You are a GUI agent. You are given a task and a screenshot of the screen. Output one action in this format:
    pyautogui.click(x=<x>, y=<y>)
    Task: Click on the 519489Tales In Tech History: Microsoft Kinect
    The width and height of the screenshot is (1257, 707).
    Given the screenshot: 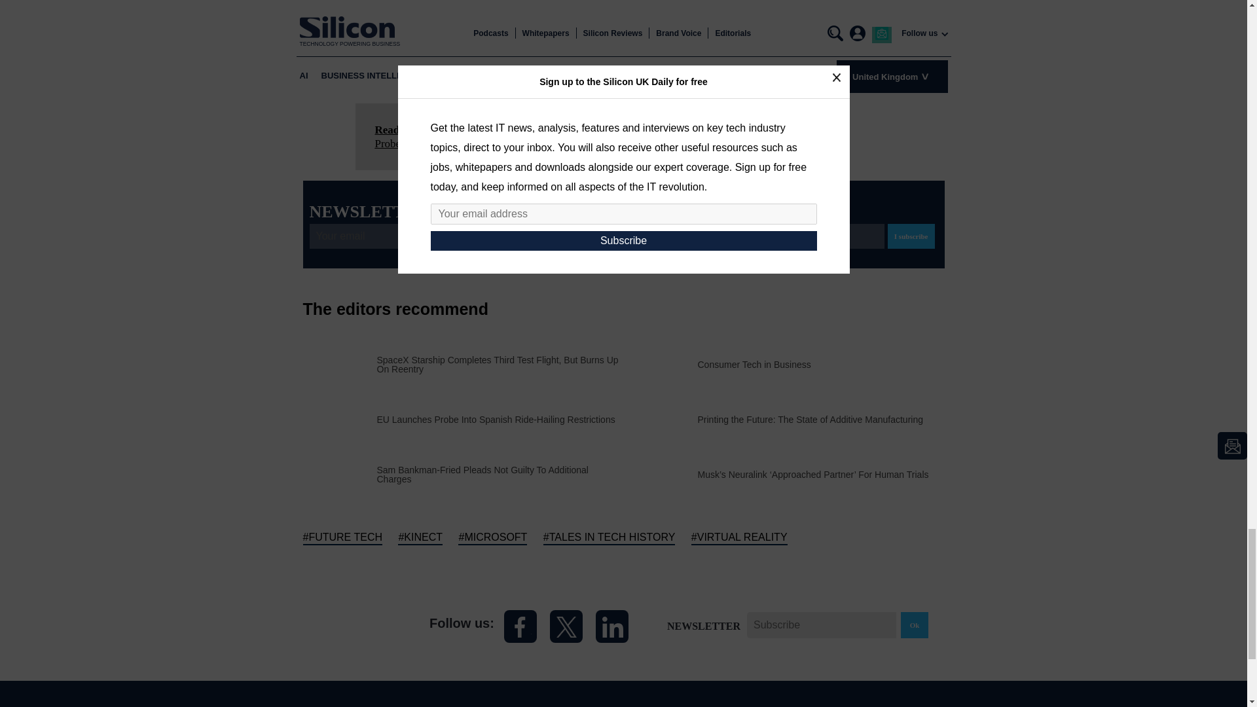 What is the action you would take?
    pyautogui.click(x=660, y=418)
    